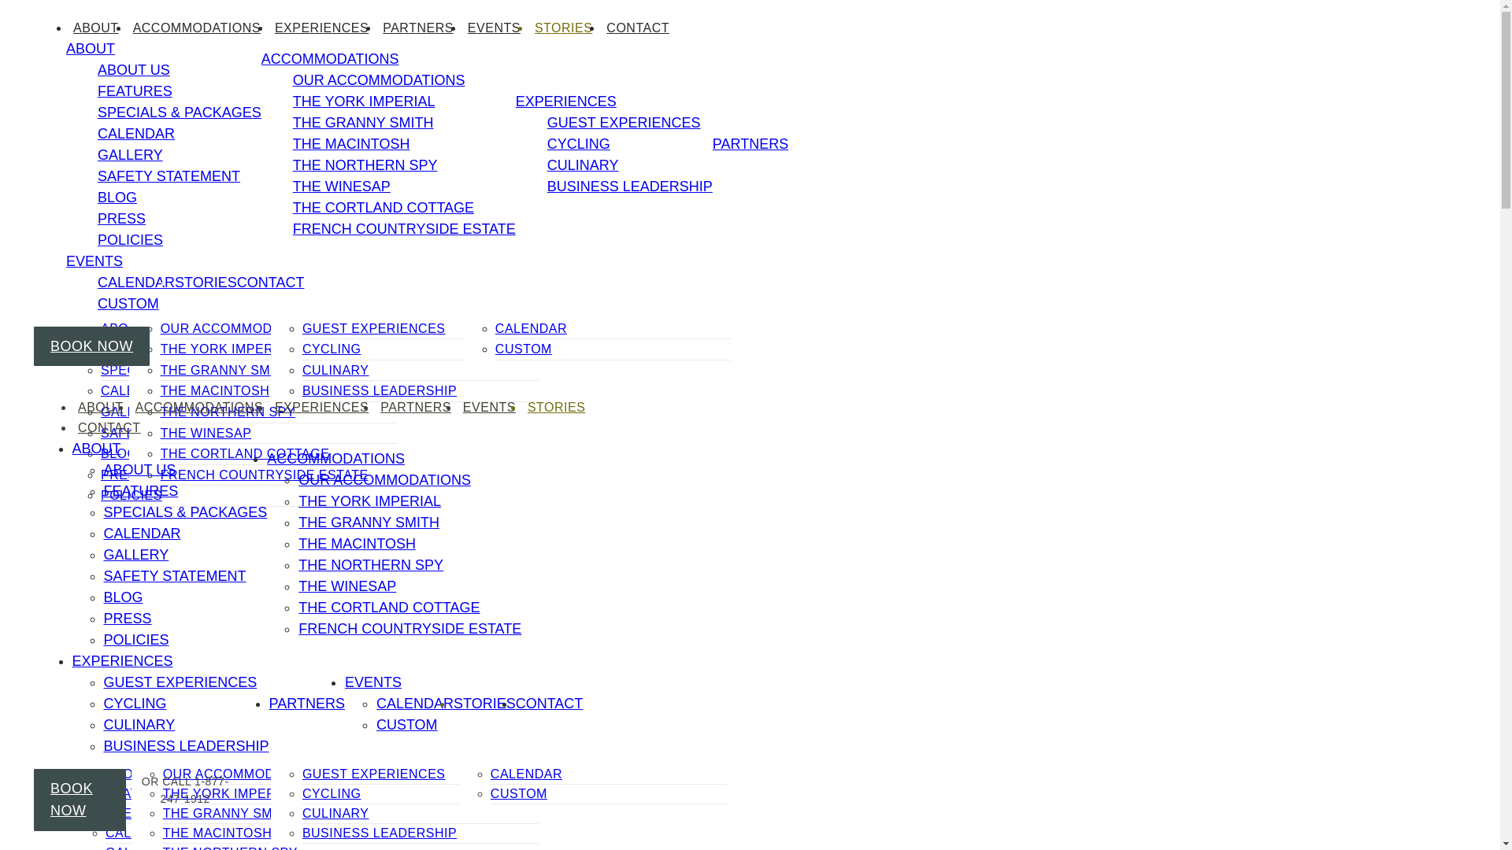  Describe the element at coordinates (123, 475) in the screenshot. I see `PRESS` at that location.